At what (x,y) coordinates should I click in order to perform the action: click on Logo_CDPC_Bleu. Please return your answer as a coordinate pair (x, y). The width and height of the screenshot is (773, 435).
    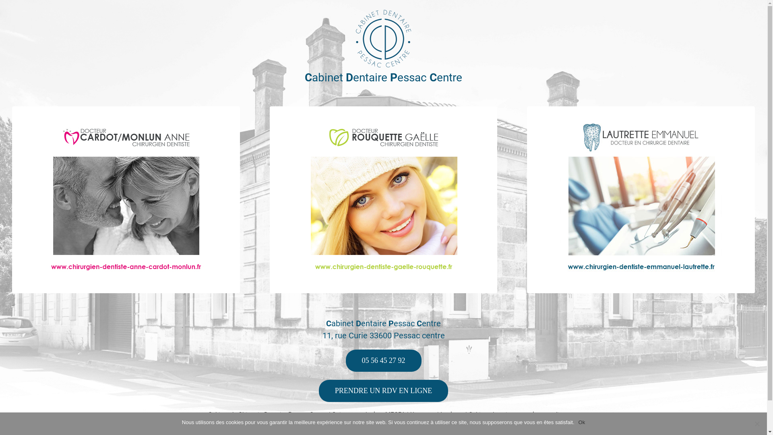
    Looking at the image, I should click on (384, 39).